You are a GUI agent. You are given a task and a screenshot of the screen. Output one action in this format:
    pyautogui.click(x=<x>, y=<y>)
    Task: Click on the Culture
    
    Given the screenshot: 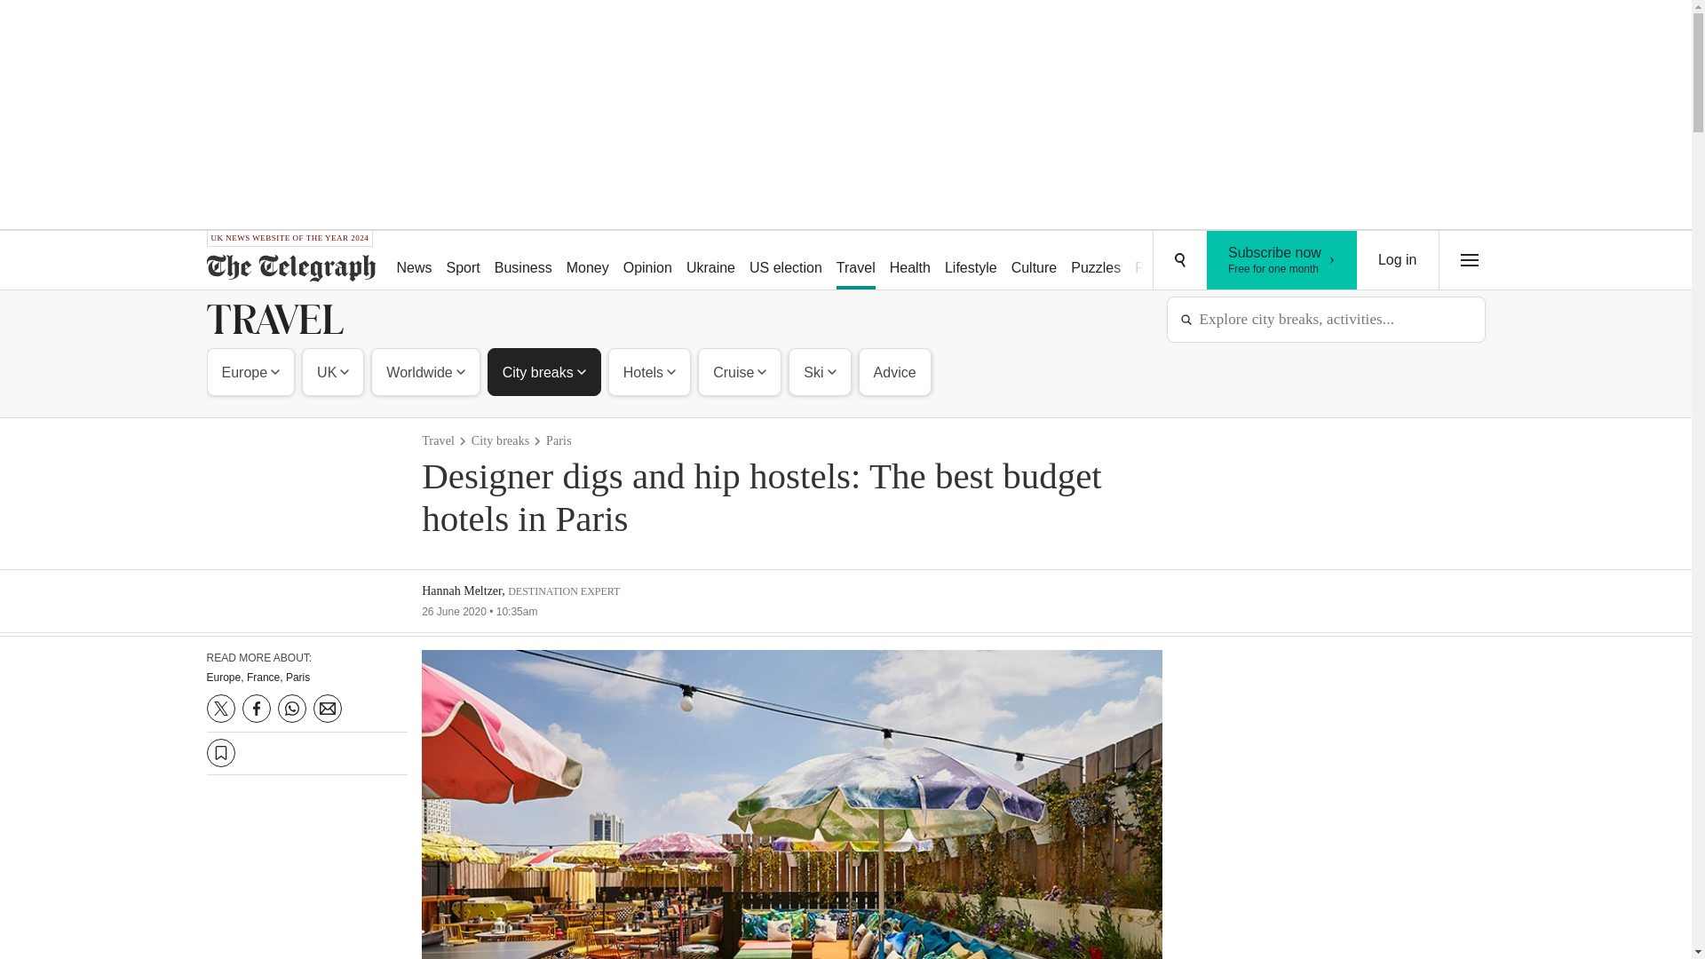 What is the action you would take?
    pyautogui.click(x=1034, y=261)
    